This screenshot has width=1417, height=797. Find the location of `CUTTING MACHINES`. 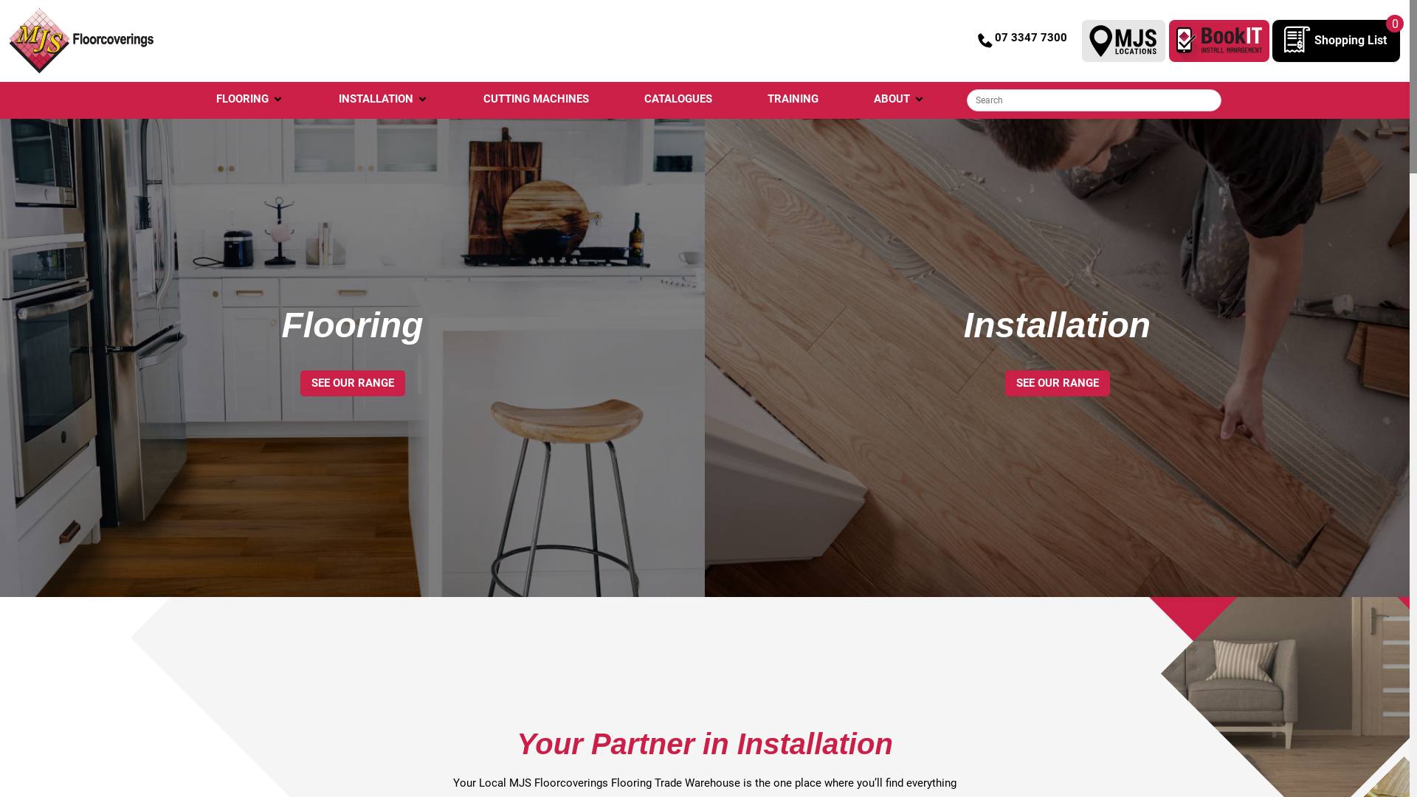

CUTTING MACHINES is located at coordinates (536, 100).